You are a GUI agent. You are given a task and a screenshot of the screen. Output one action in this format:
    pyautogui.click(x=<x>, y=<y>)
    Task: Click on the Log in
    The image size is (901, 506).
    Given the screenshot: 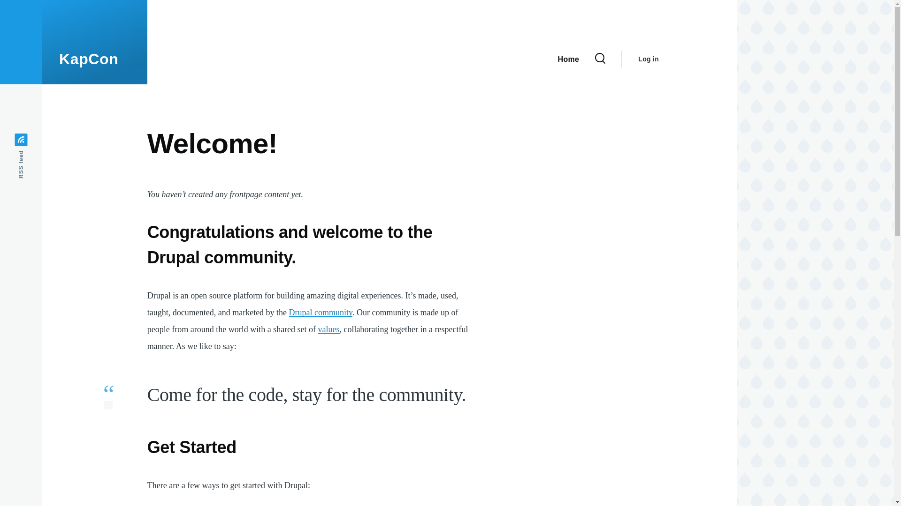 What is the action you would take?
    pyautogui.click(x=648, y=59)
    